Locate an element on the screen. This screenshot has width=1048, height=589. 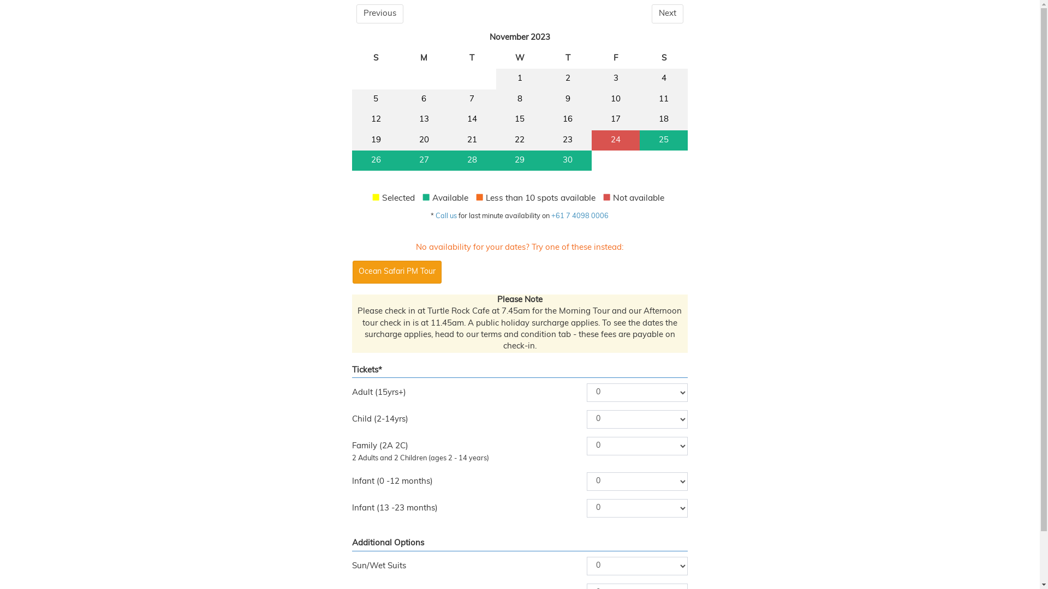
+61 7 4098 0006 is located at coordinates (580, 216).